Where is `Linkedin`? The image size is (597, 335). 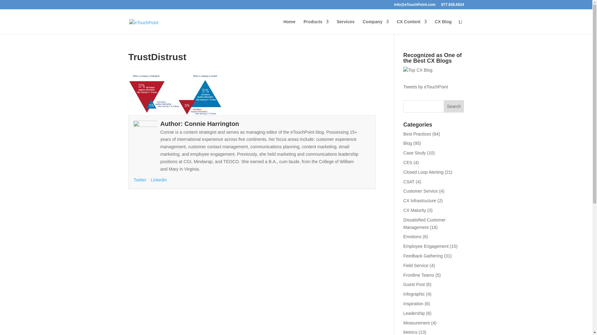
Linkedin is located at coordinates (159, 180).